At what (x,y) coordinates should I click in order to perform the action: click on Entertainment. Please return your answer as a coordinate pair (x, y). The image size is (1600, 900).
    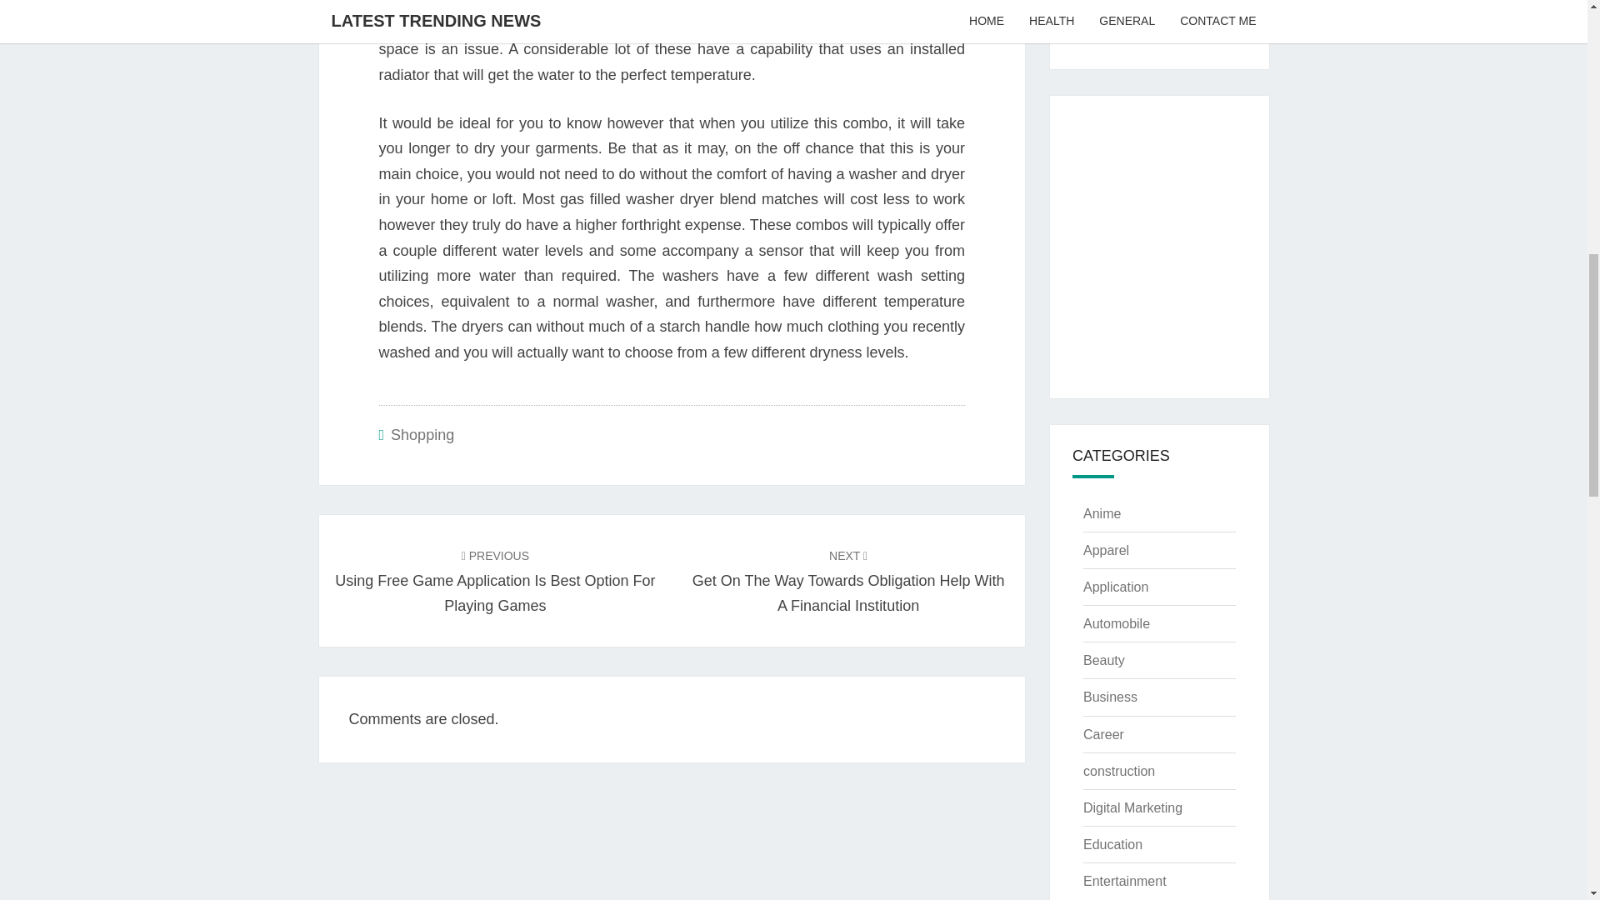
    Looking at the image, I should click on (1124, 880).